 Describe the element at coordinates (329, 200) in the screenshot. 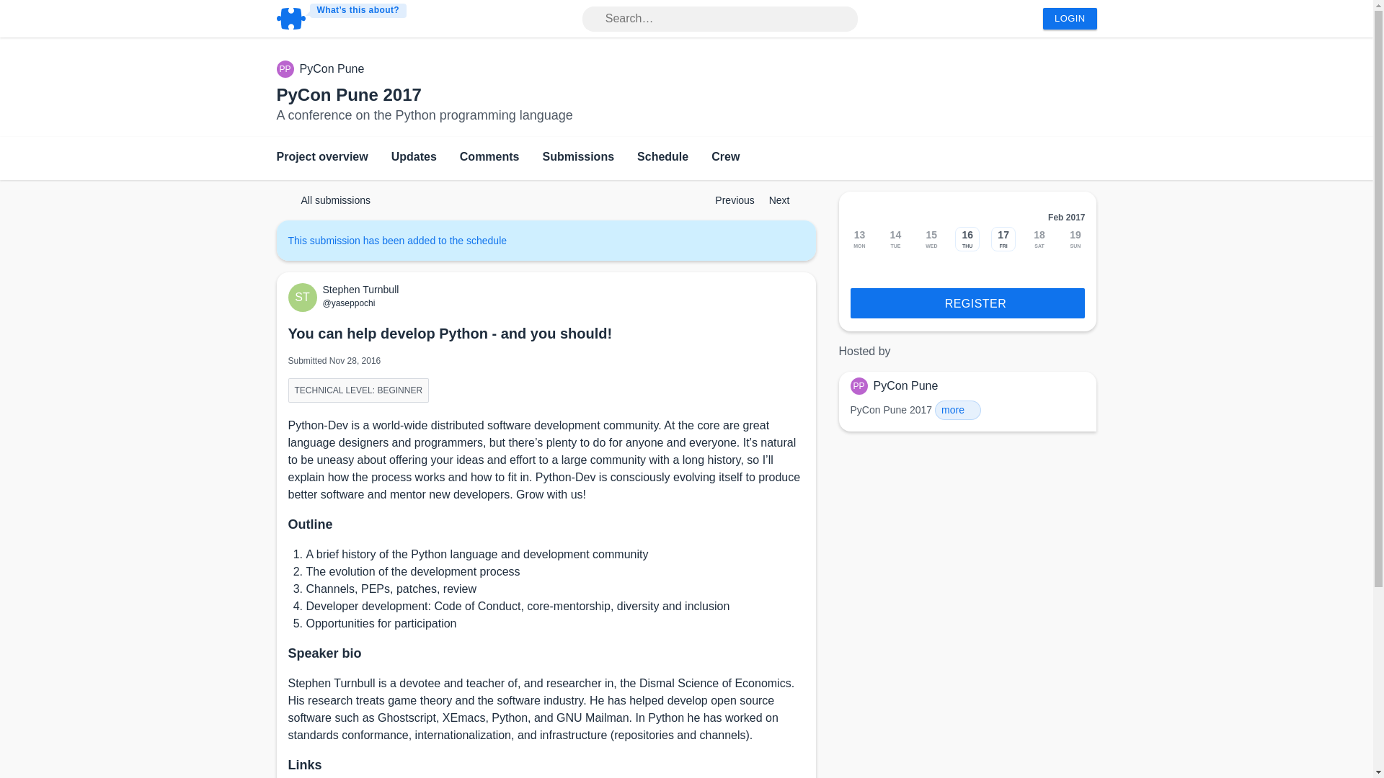

I see `All submissions` at that location.